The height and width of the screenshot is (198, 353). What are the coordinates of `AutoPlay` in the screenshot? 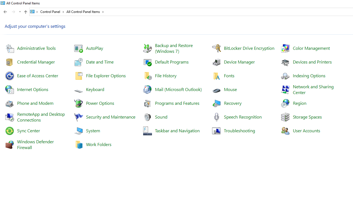 It's located at (94, 48).